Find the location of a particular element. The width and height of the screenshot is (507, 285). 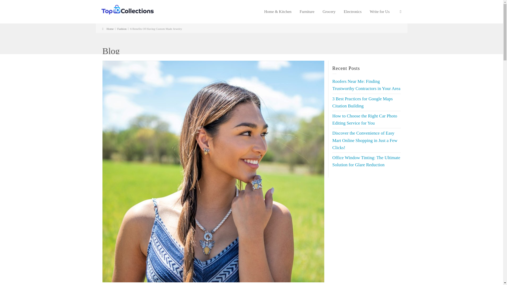

Grocery is located at coordinates (329, 12).